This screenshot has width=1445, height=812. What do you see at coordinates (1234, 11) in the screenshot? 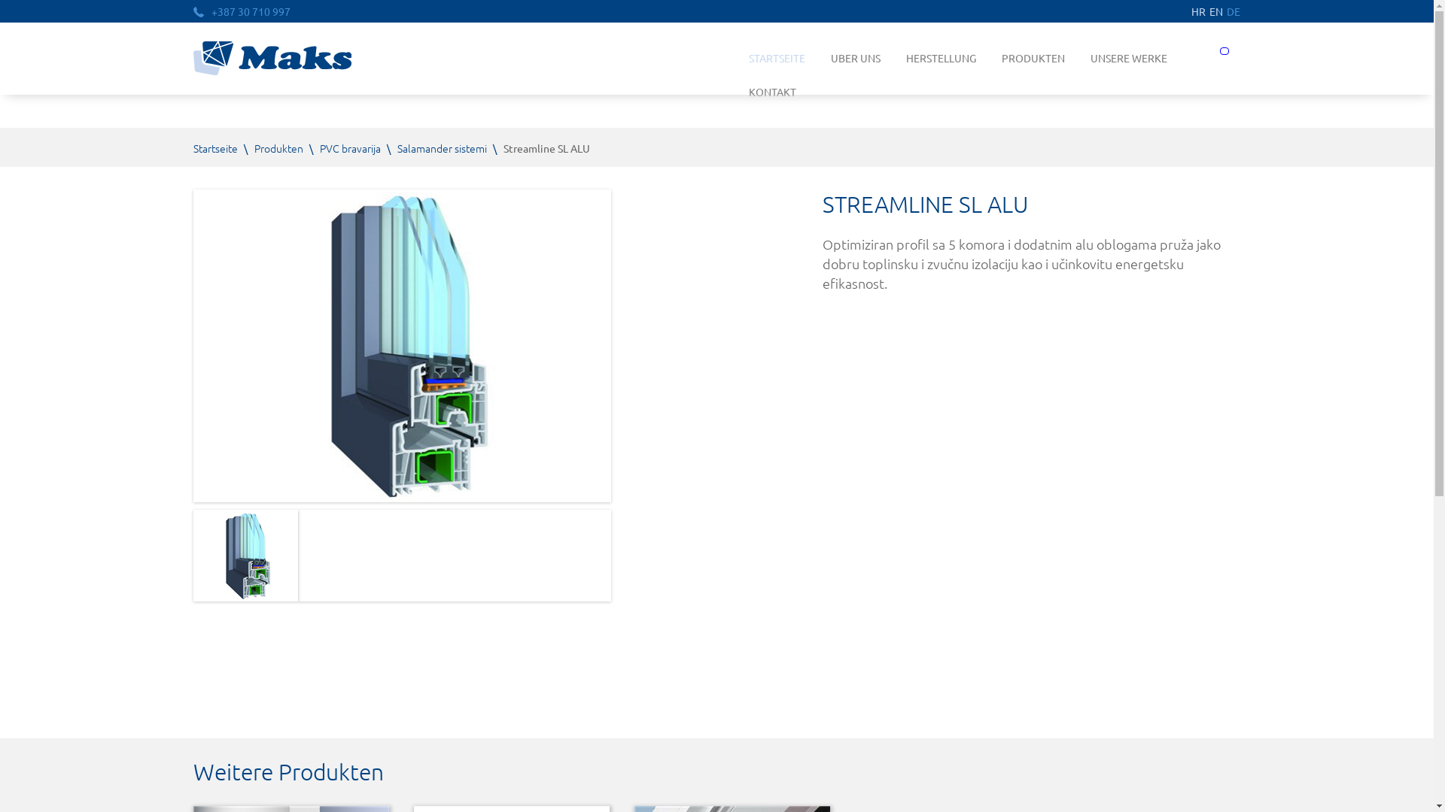
I see `DE` at bounding box center [1234, 11].